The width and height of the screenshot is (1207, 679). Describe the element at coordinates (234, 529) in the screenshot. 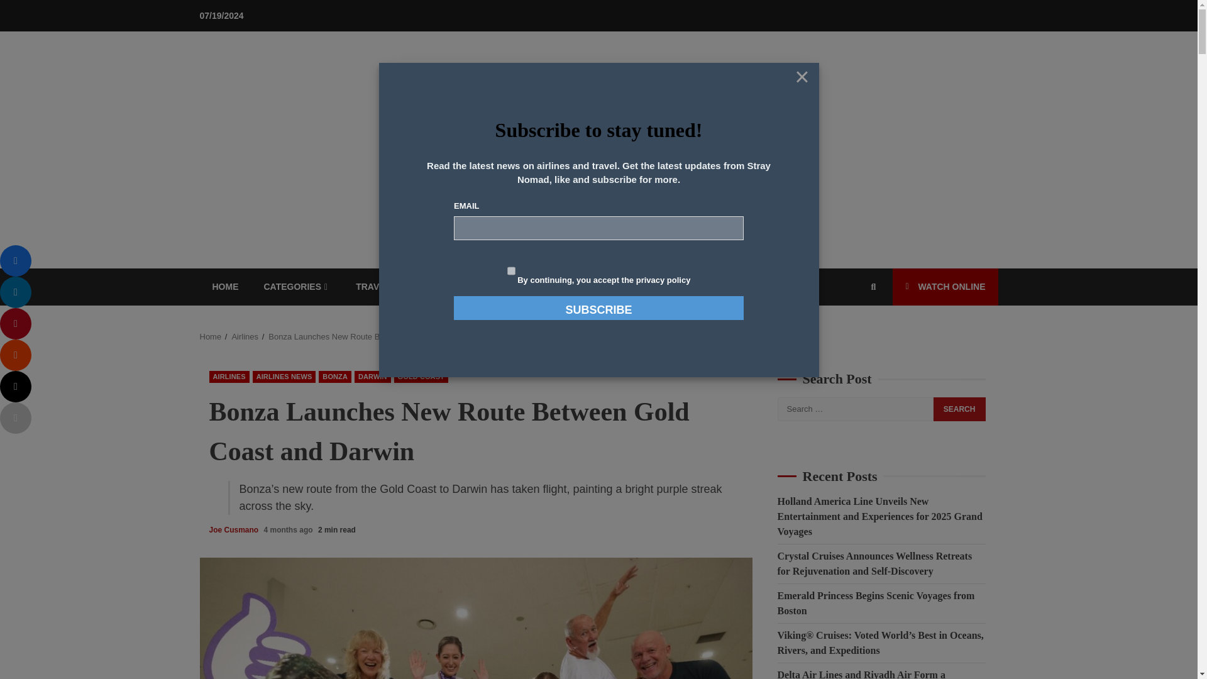

I see `Joe Cusmano` at that location.